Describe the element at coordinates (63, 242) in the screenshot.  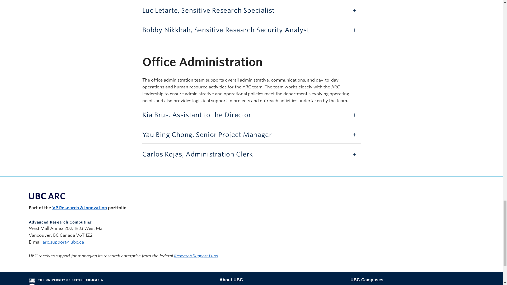
I see `Email Advanced Research Computing` at that location.